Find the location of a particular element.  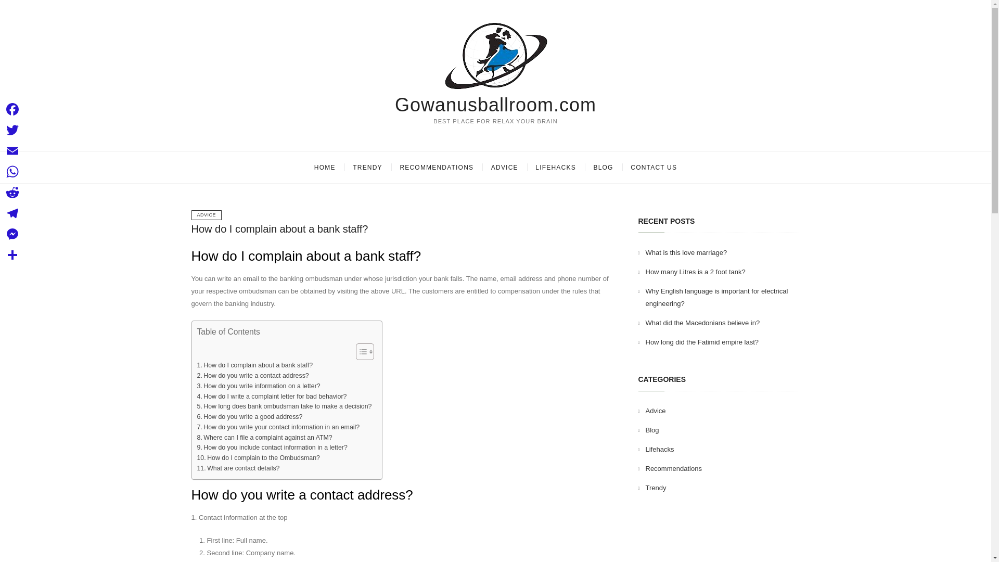

How long does bank ombudsman take to make a decision? is located at coordinates (284, 407).